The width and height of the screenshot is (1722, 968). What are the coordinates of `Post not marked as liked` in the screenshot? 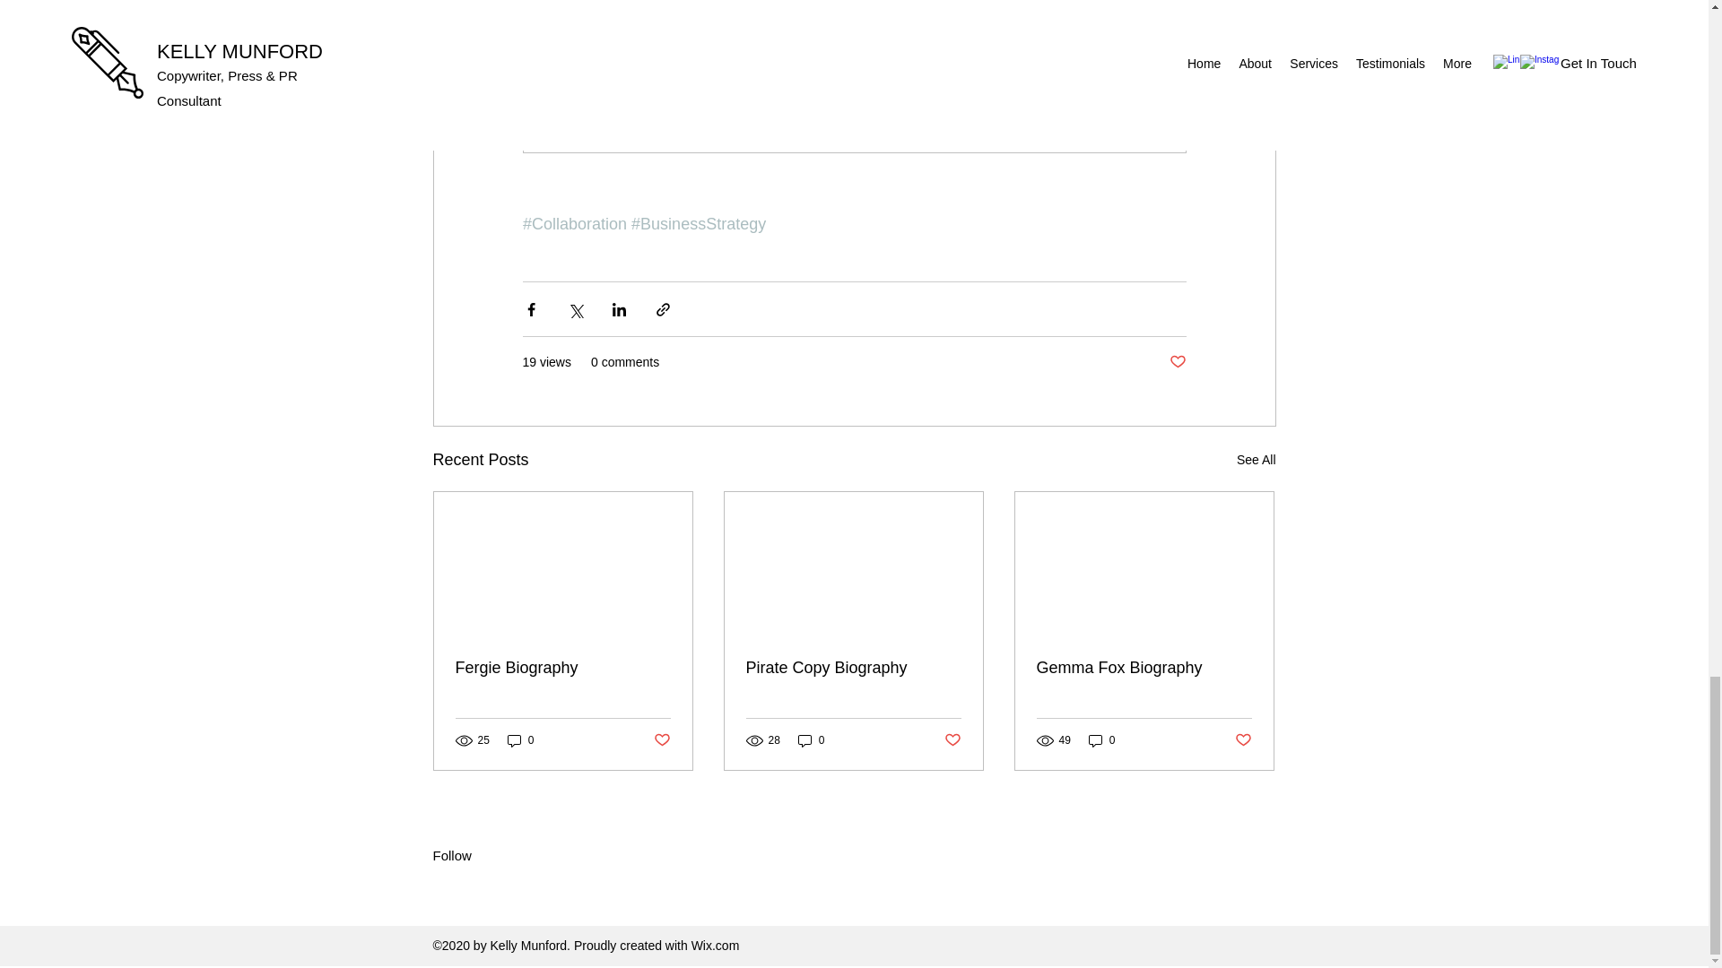 It's located at (1177, 362).